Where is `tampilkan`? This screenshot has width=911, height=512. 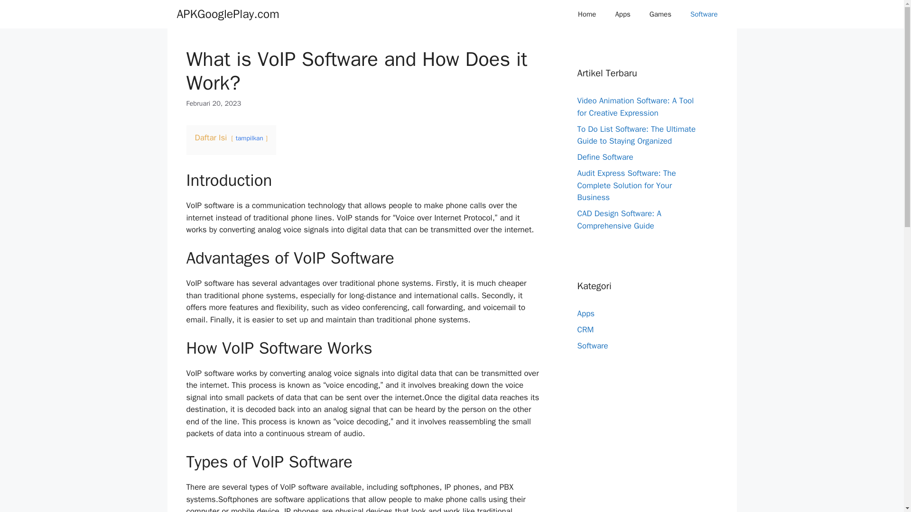
tampilkan is located at coordinates (250, 138).